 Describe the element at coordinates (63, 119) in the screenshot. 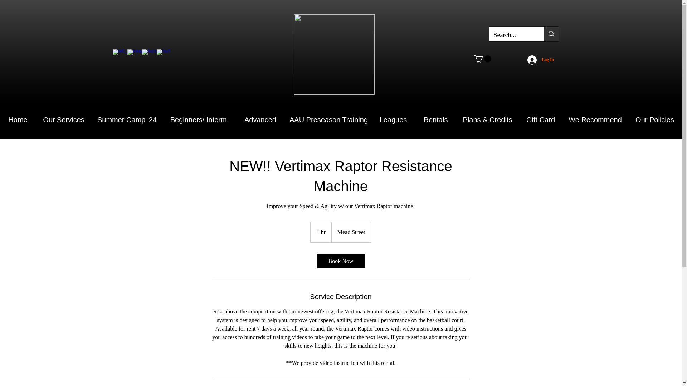

I see `Our Services` at that location.